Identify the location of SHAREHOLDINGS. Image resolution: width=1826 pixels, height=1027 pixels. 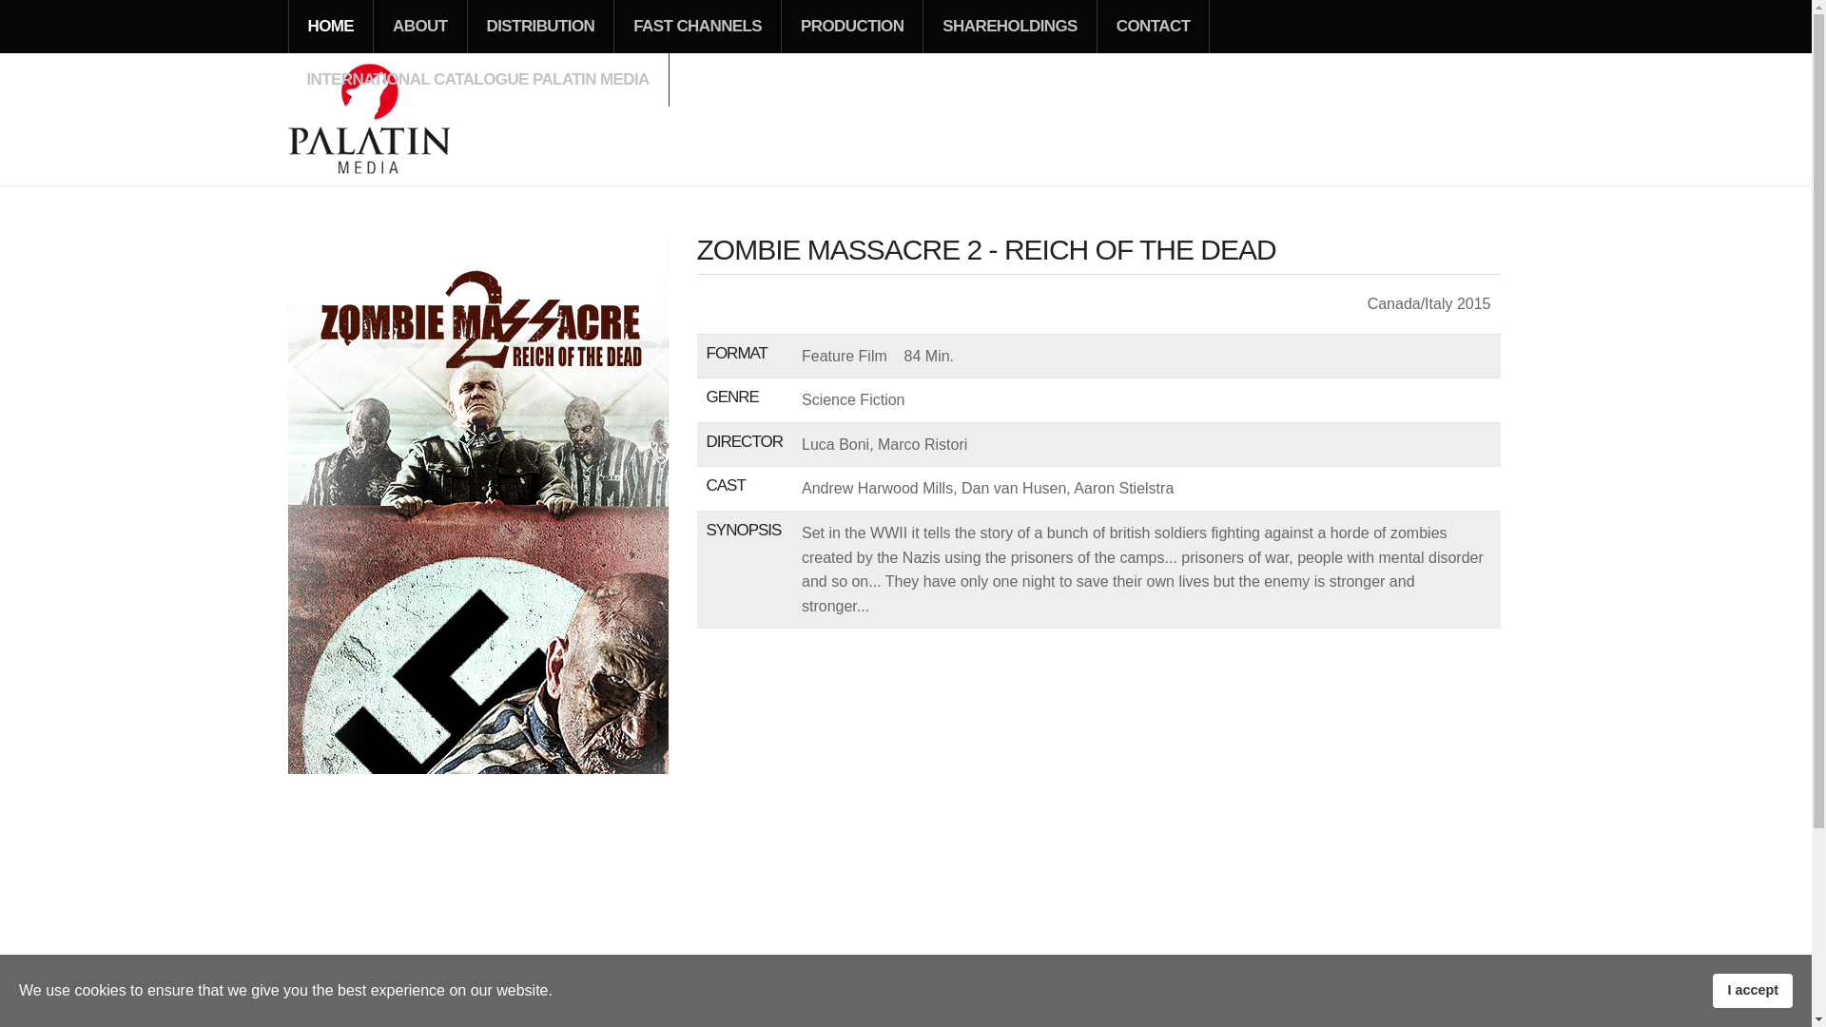
(1010, 27).